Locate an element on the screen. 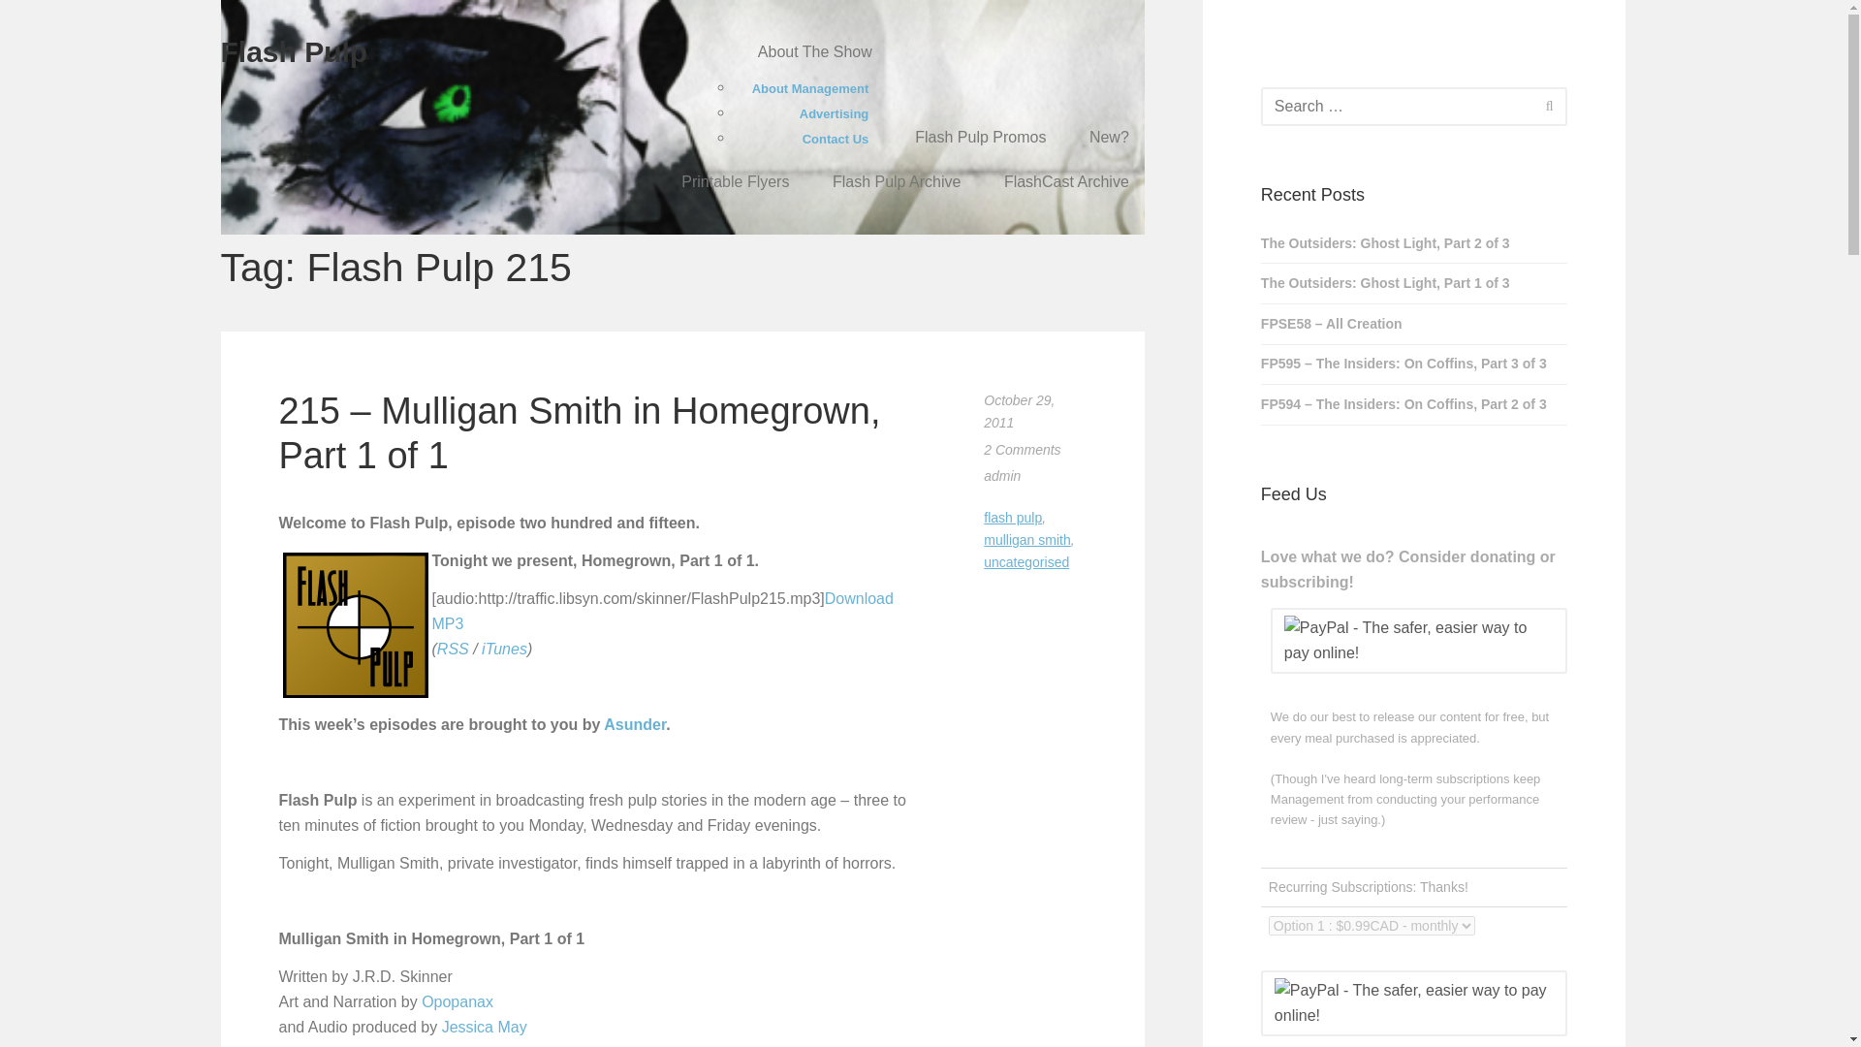 This screenshot has width=1861, height=1047. October 29, 2011 is located at coordinates (1020, 411).